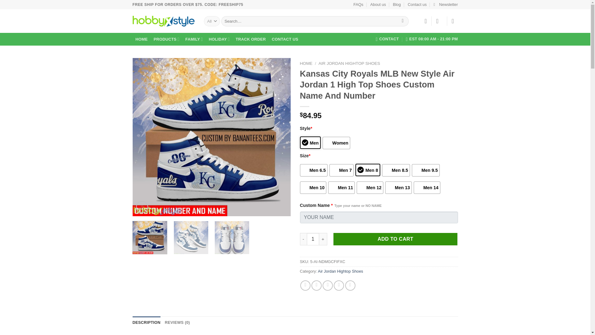 The height and width of the screenshot is (335, 595). Describe the element at coordinates (402, 21) in the screenshot. I see `Search` at that location.